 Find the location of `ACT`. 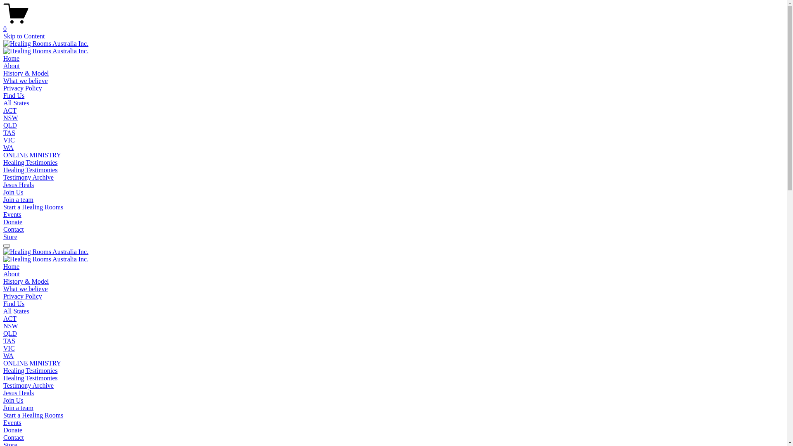

ACT is located at coordinates (10, 111).